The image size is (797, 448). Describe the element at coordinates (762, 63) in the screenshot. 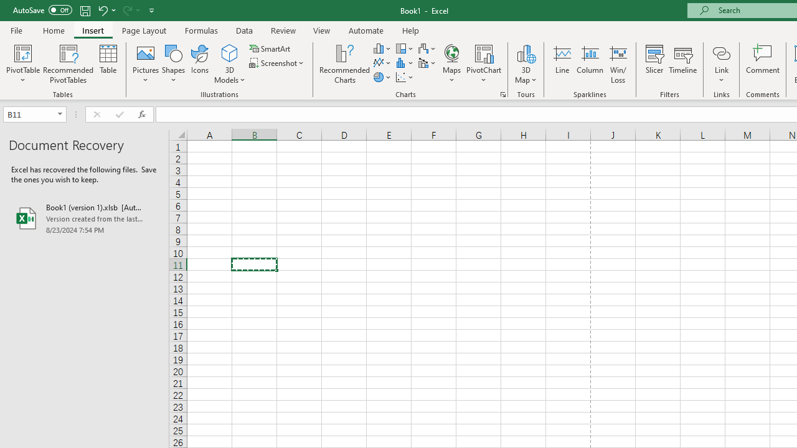

I see `Comment` at that location.